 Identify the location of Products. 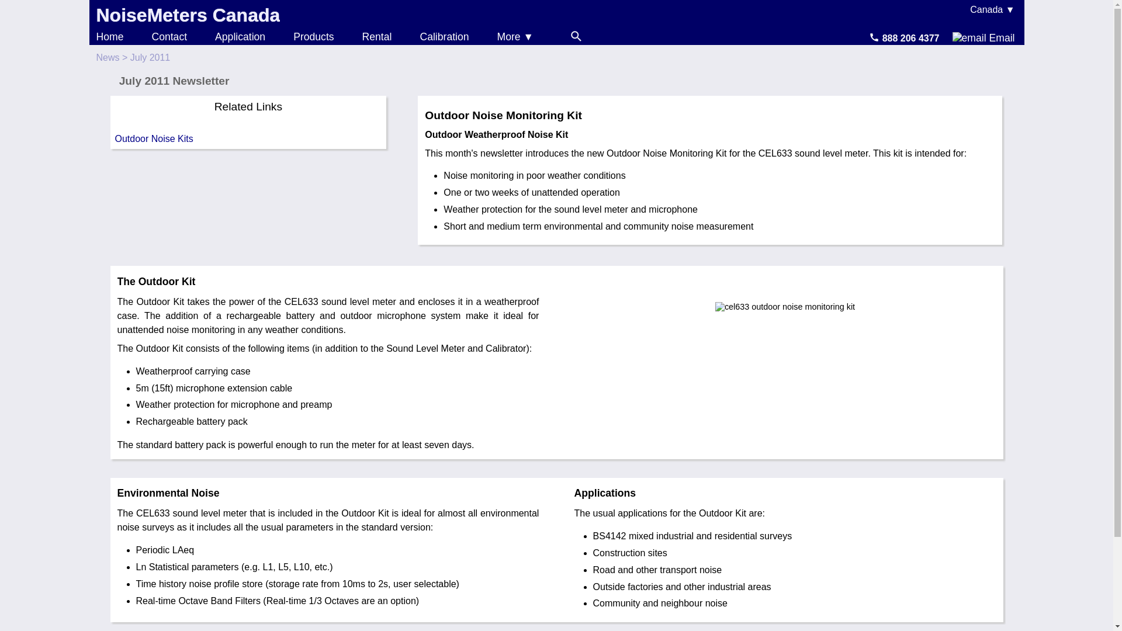
(313, 36).